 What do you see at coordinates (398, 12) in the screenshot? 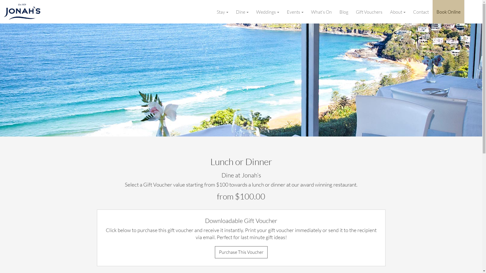
I see `About` at bounding box center [398, 12].